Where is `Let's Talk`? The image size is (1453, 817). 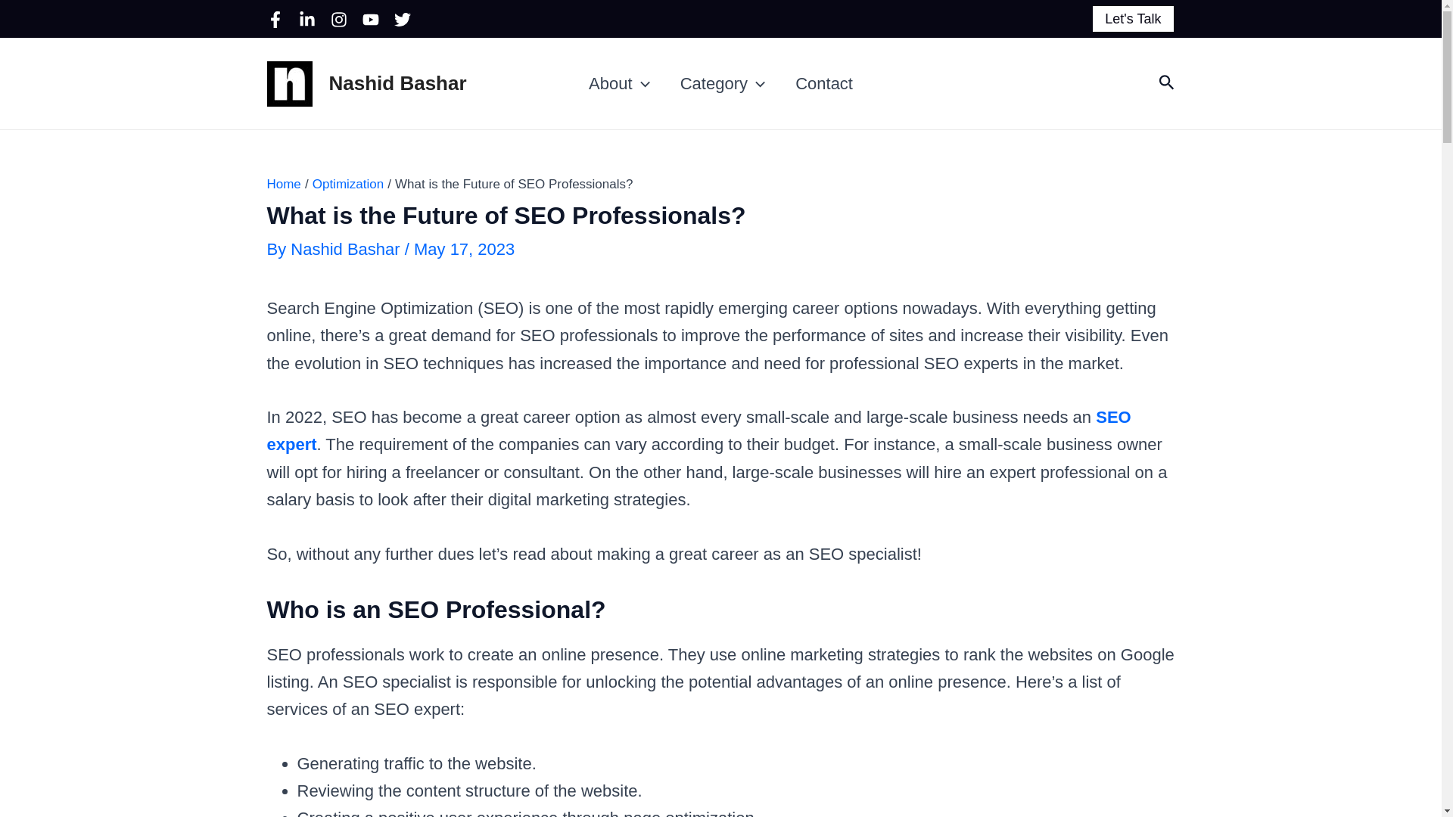
Let's Talk is located at coordinates (1132, 19).